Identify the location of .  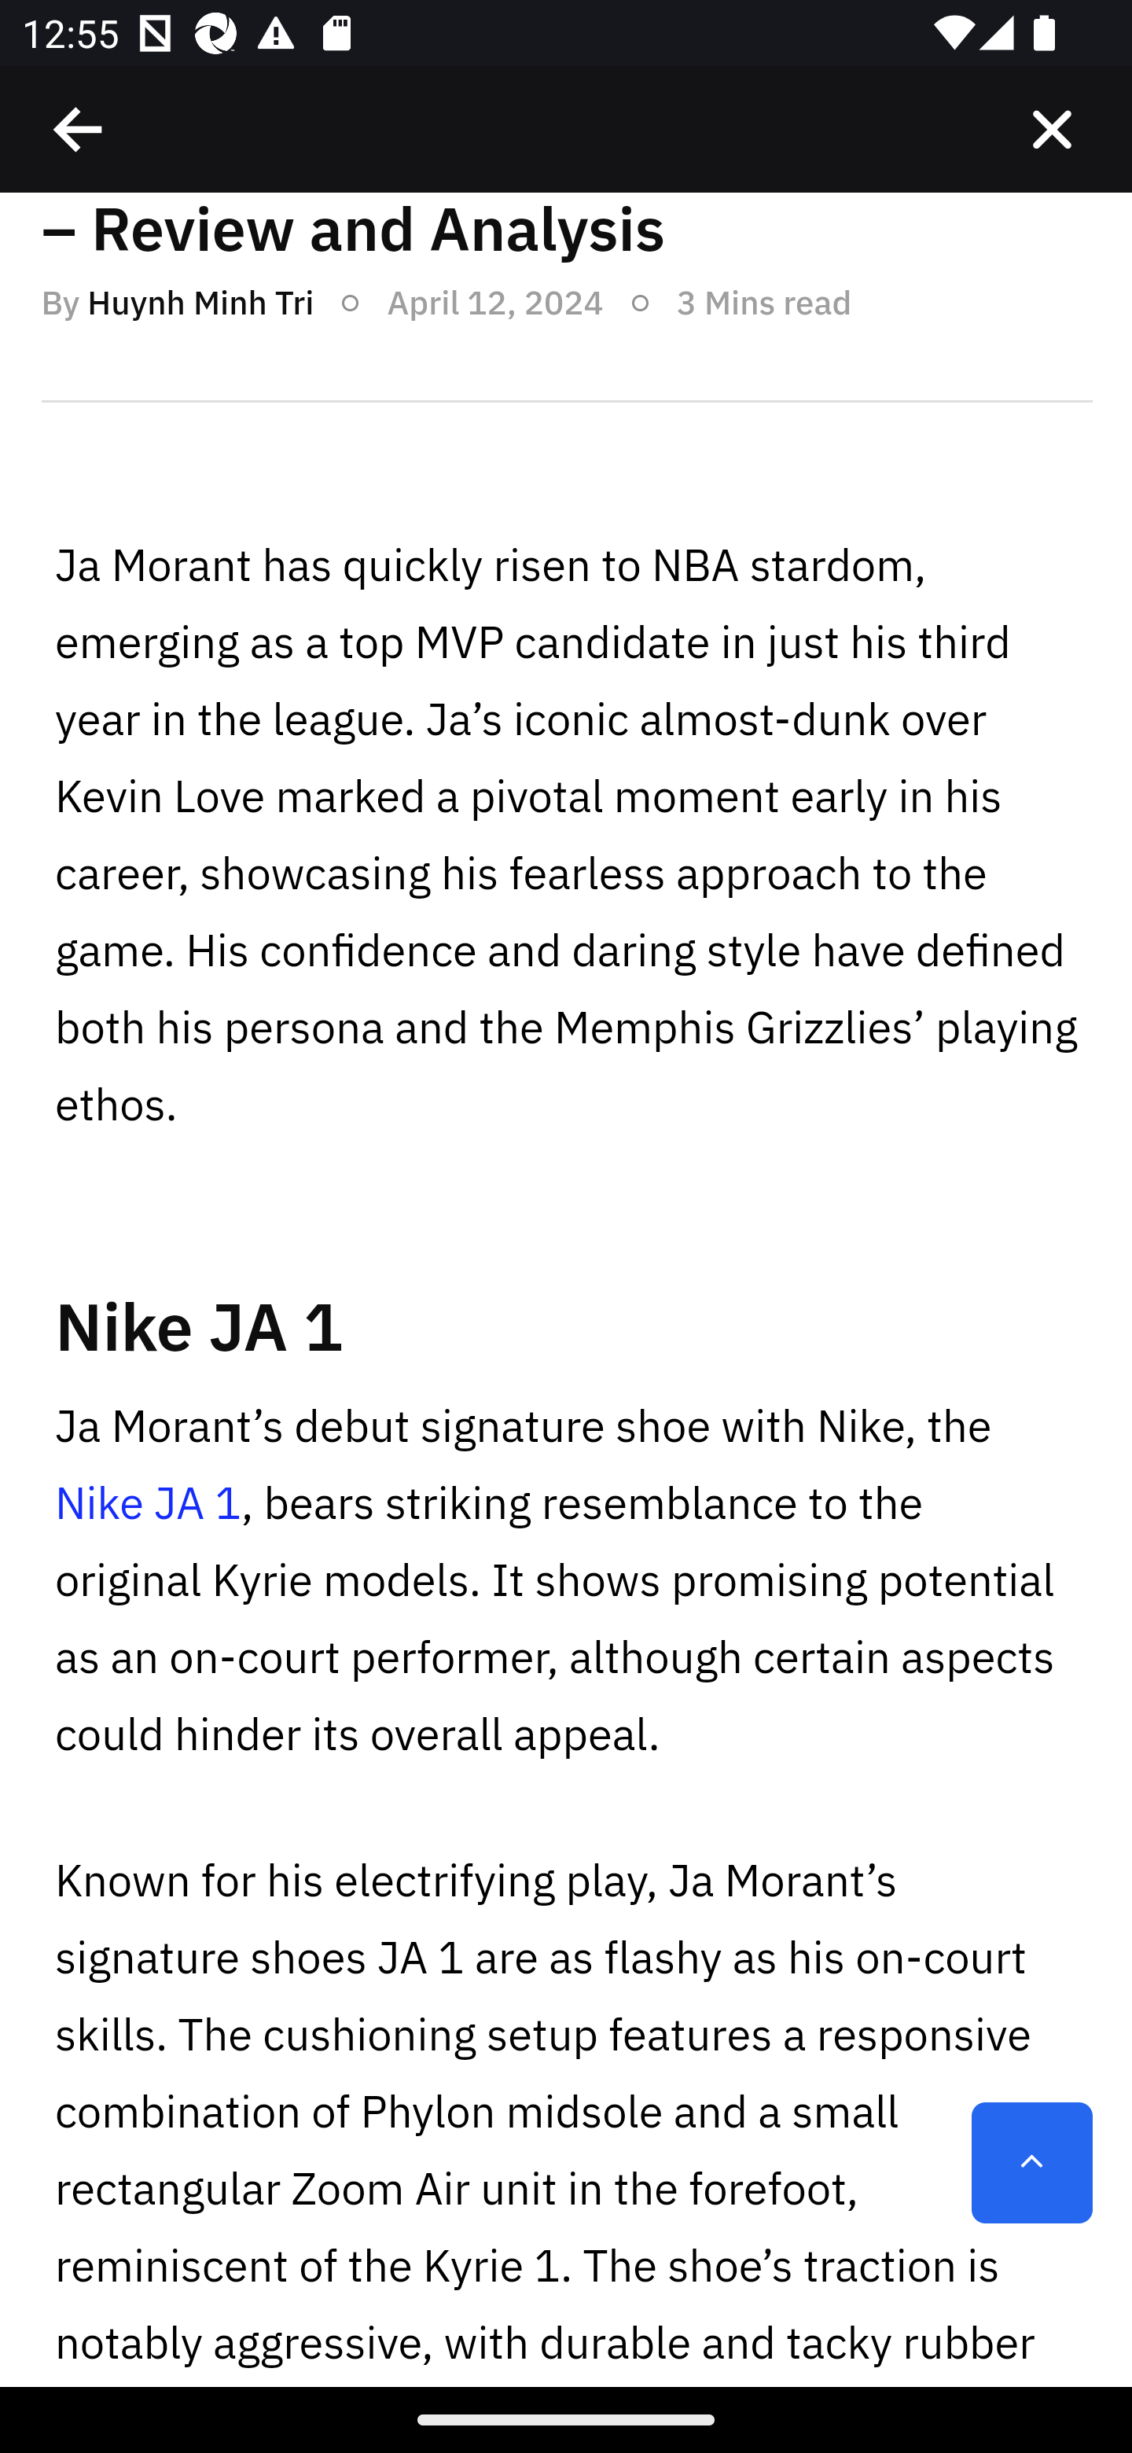
(1052, 130).